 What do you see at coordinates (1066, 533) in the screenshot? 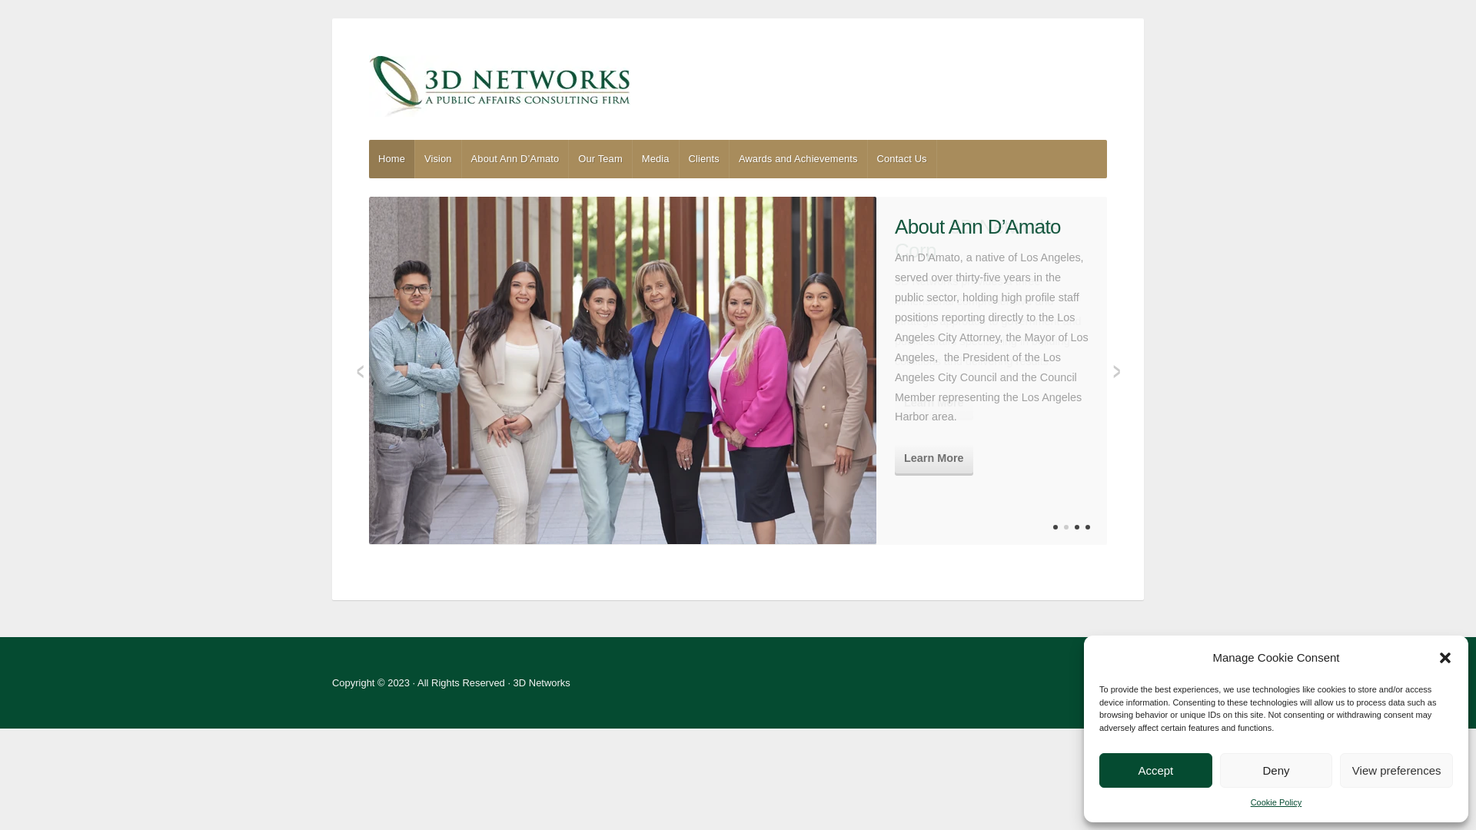
I see `2` at bounding box center [1066, 533].